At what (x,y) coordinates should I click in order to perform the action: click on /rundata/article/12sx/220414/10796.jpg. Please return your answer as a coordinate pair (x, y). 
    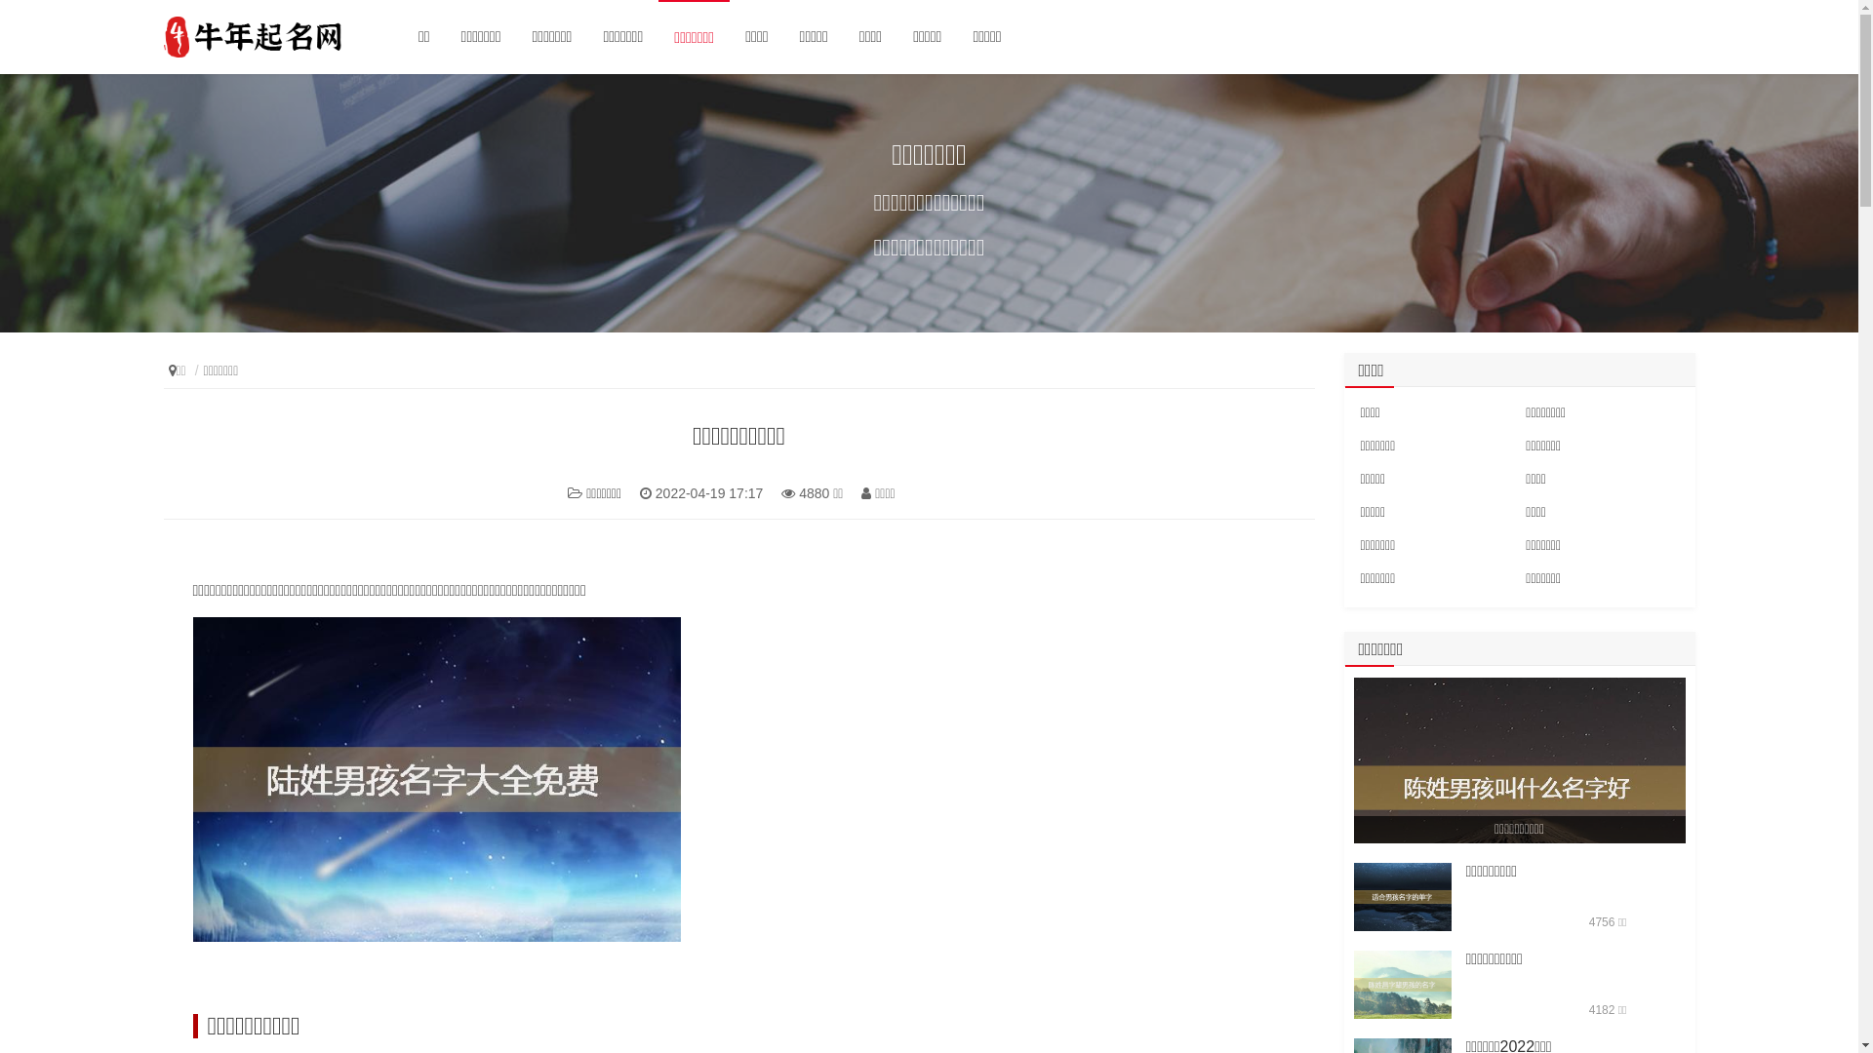
    Looking at the image, I should click on (1403, 897).